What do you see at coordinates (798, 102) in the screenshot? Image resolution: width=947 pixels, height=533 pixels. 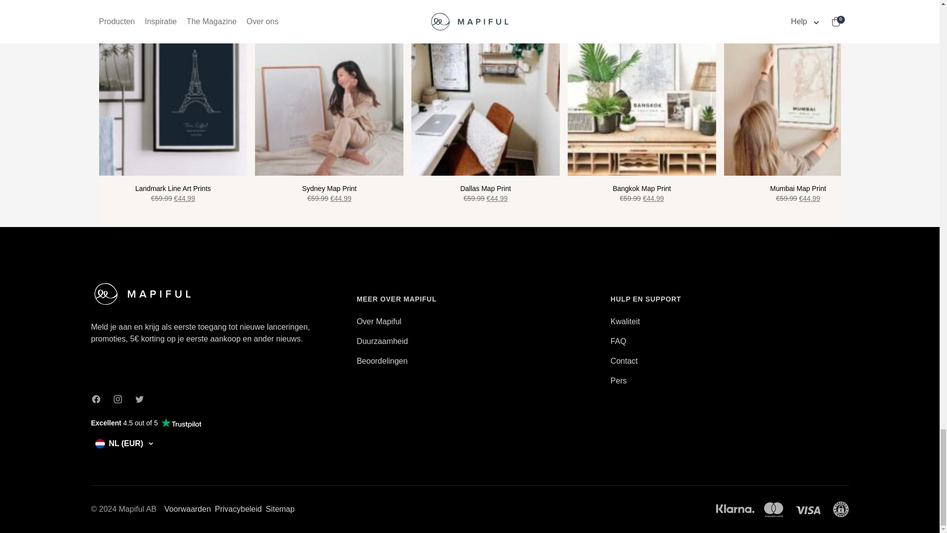 I see `Mumbai Map Print` at bounding box center [798, 102].